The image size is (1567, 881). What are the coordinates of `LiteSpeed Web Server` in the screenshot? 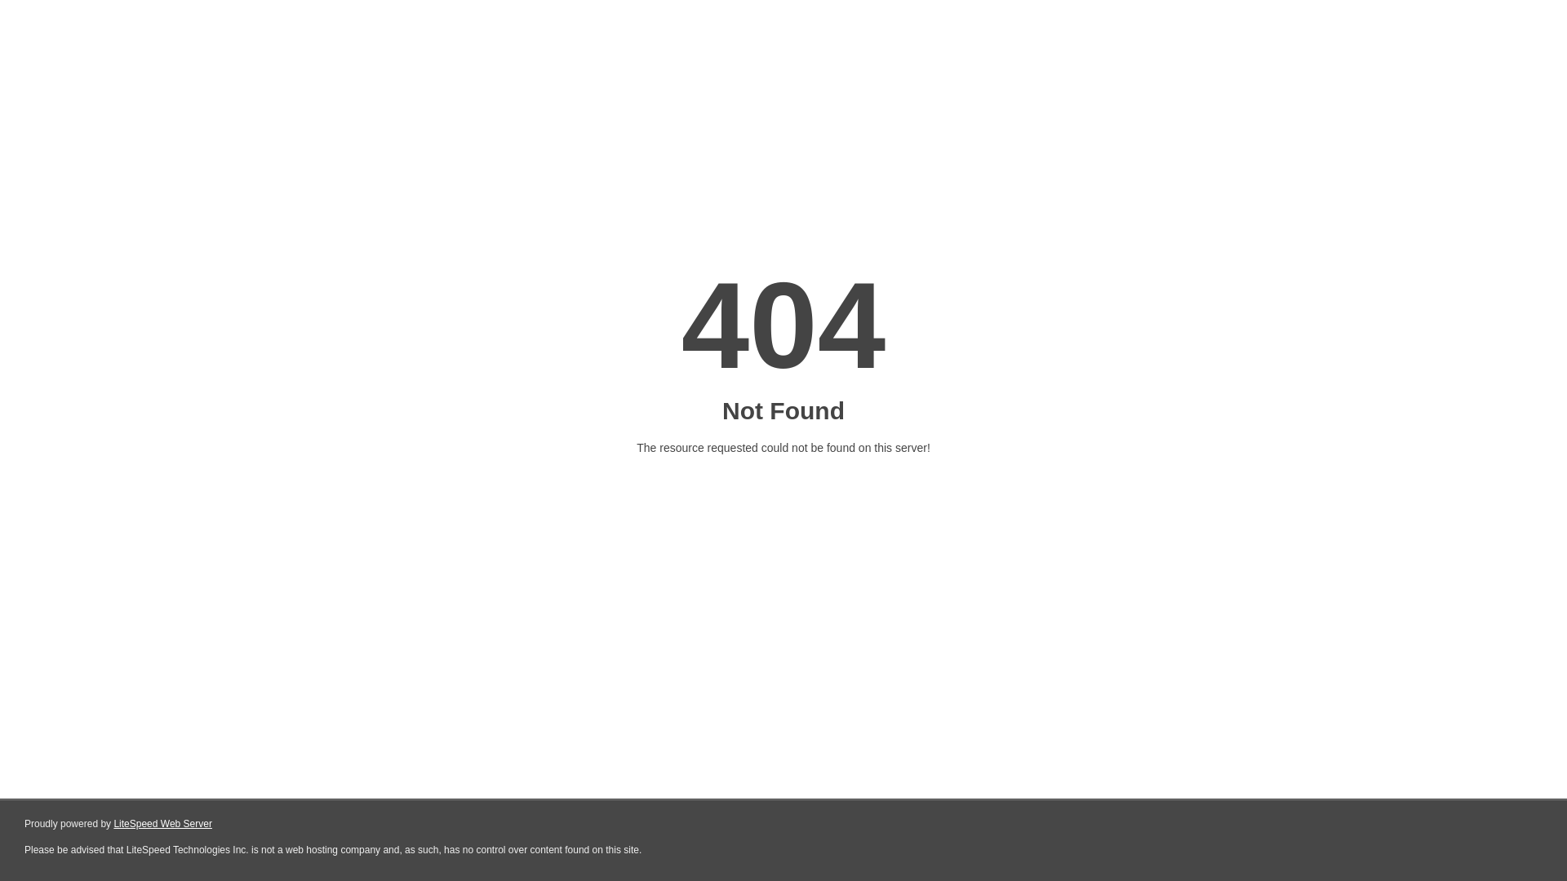 It's located at (163, 824).